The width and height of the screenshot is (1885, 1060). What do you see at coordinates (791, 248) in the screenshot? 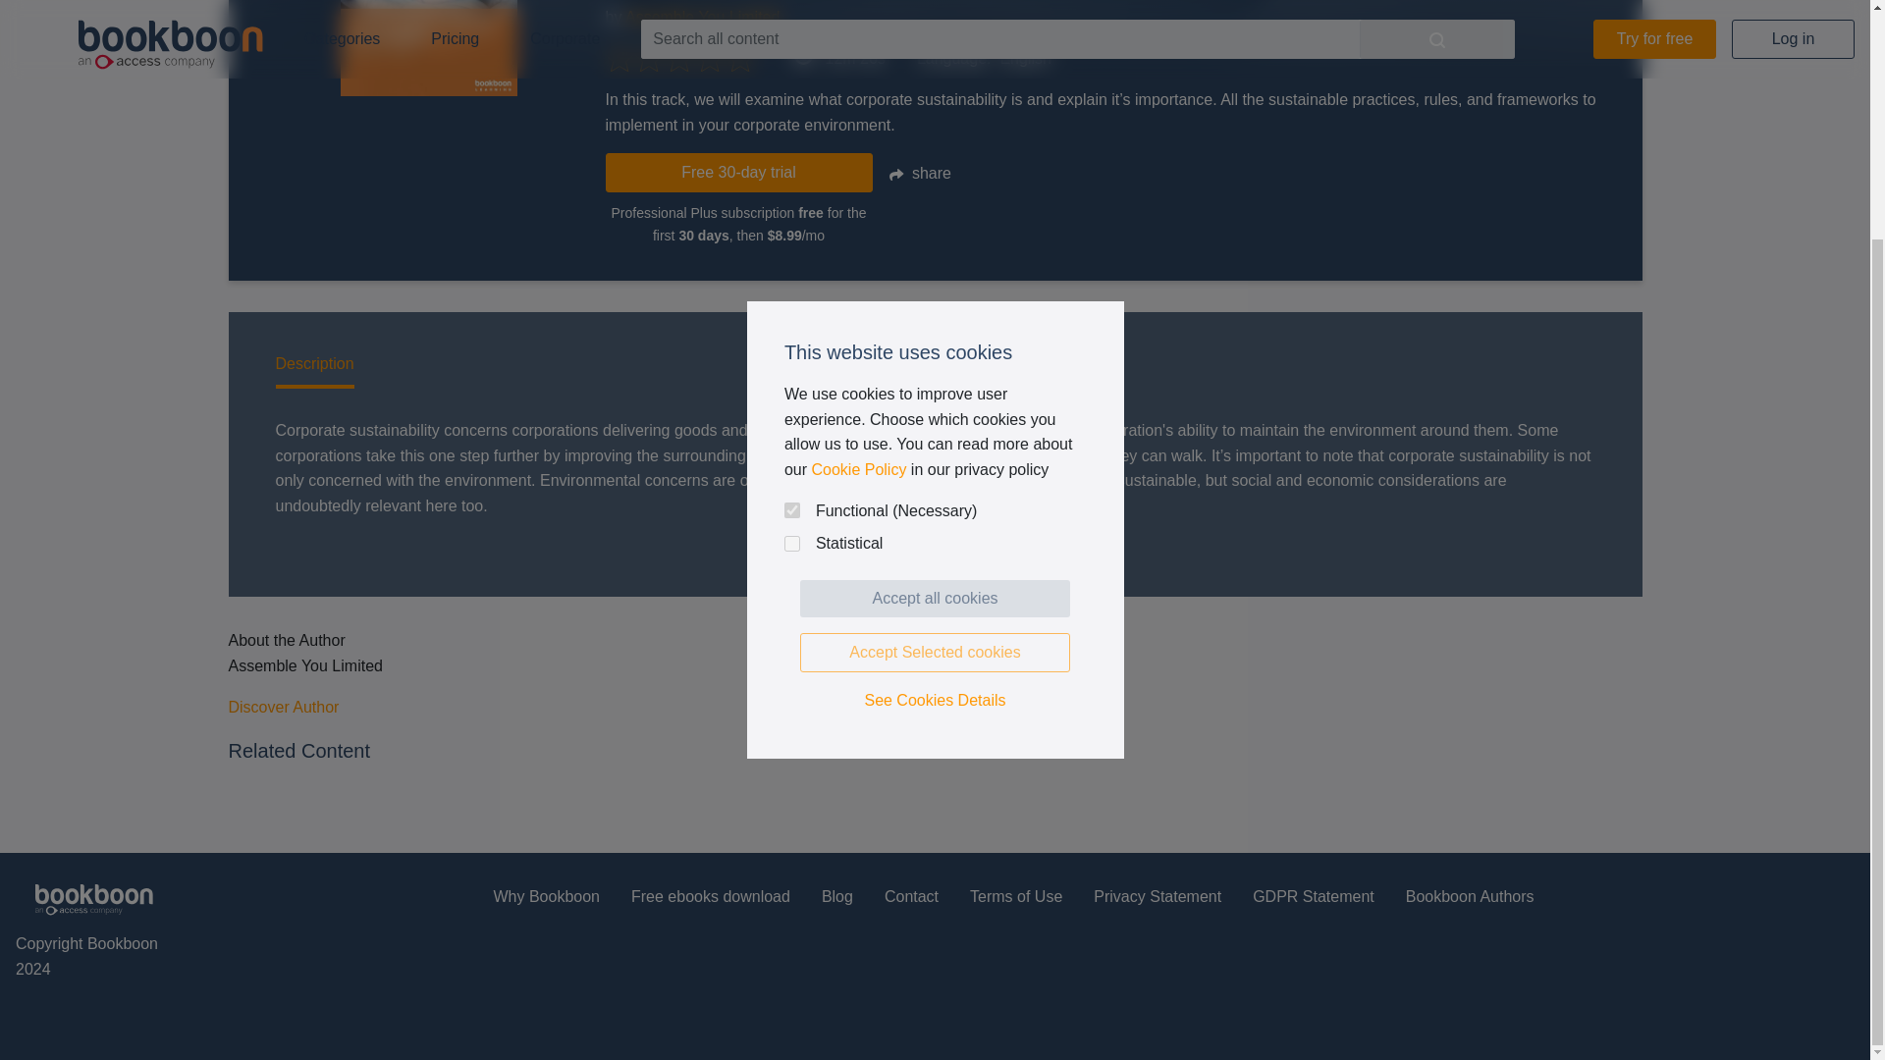
I see `STATISTICAL` at bounding box center [791, 248].